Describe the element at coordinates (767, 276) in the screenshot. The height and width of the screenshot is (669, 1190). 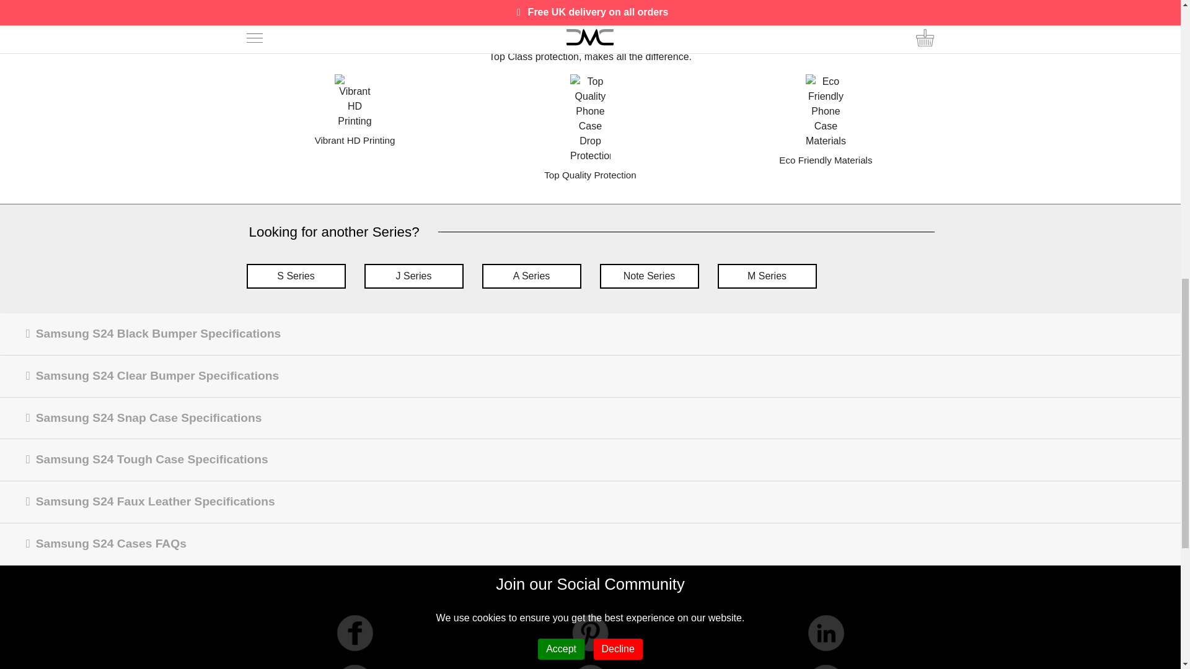
I see `M Series` at that location.